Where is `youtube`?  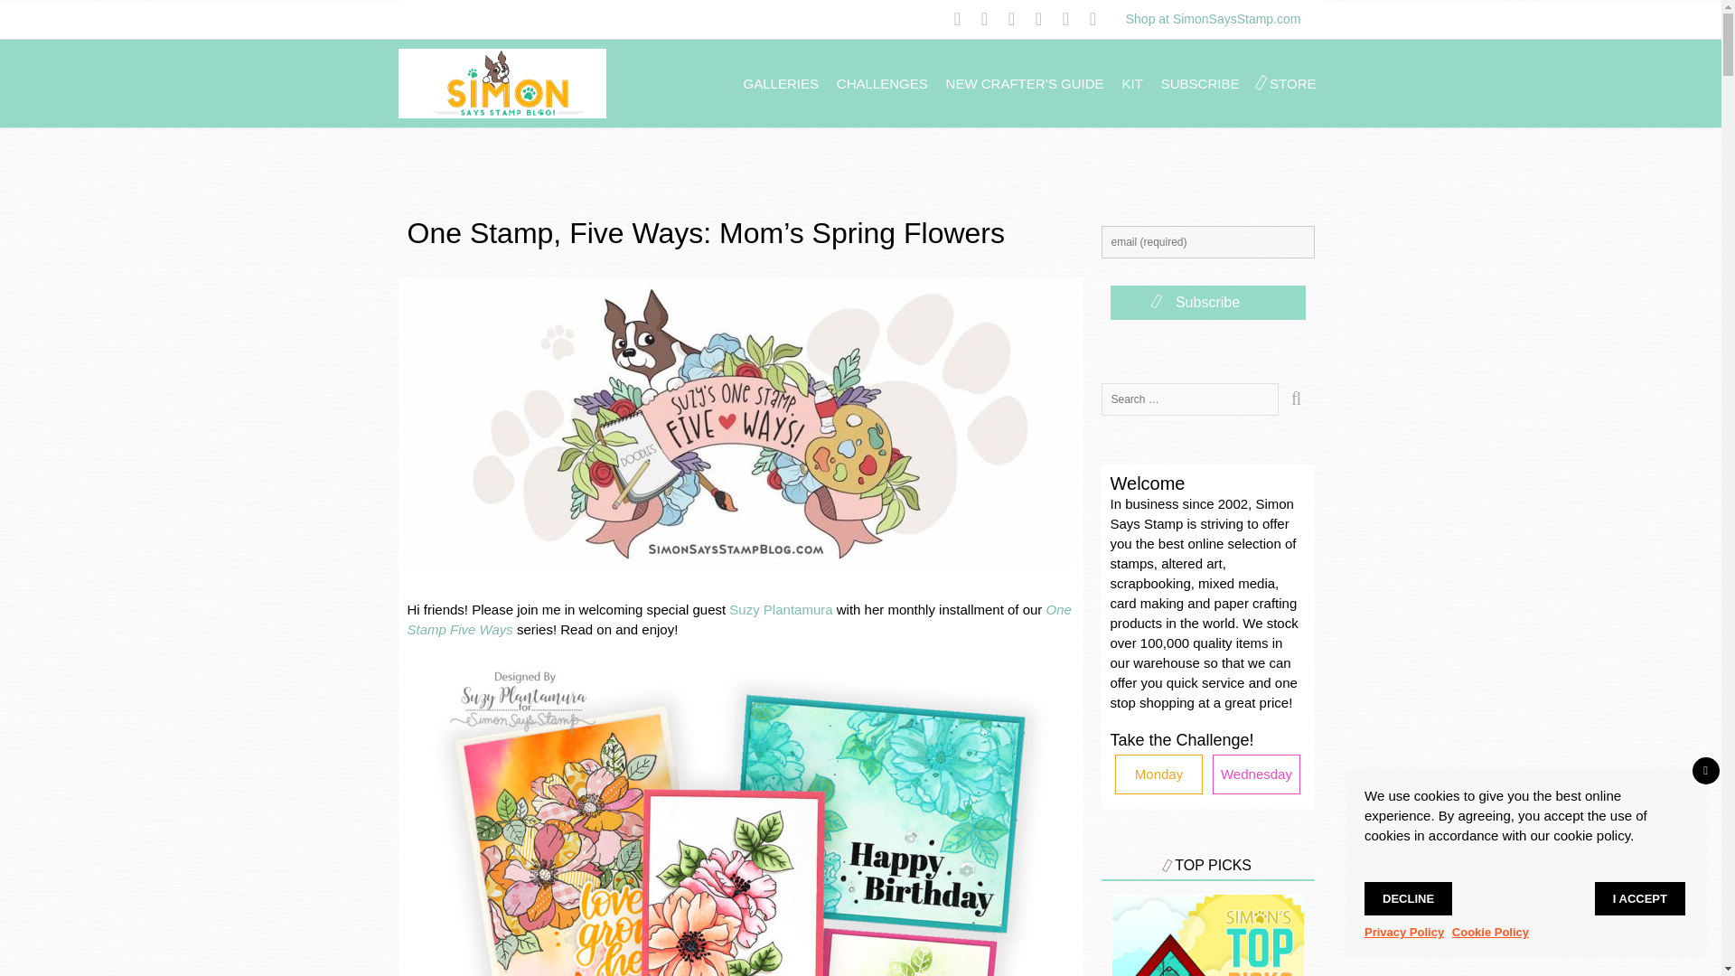 youtube is located at coordinates (1045, 20).